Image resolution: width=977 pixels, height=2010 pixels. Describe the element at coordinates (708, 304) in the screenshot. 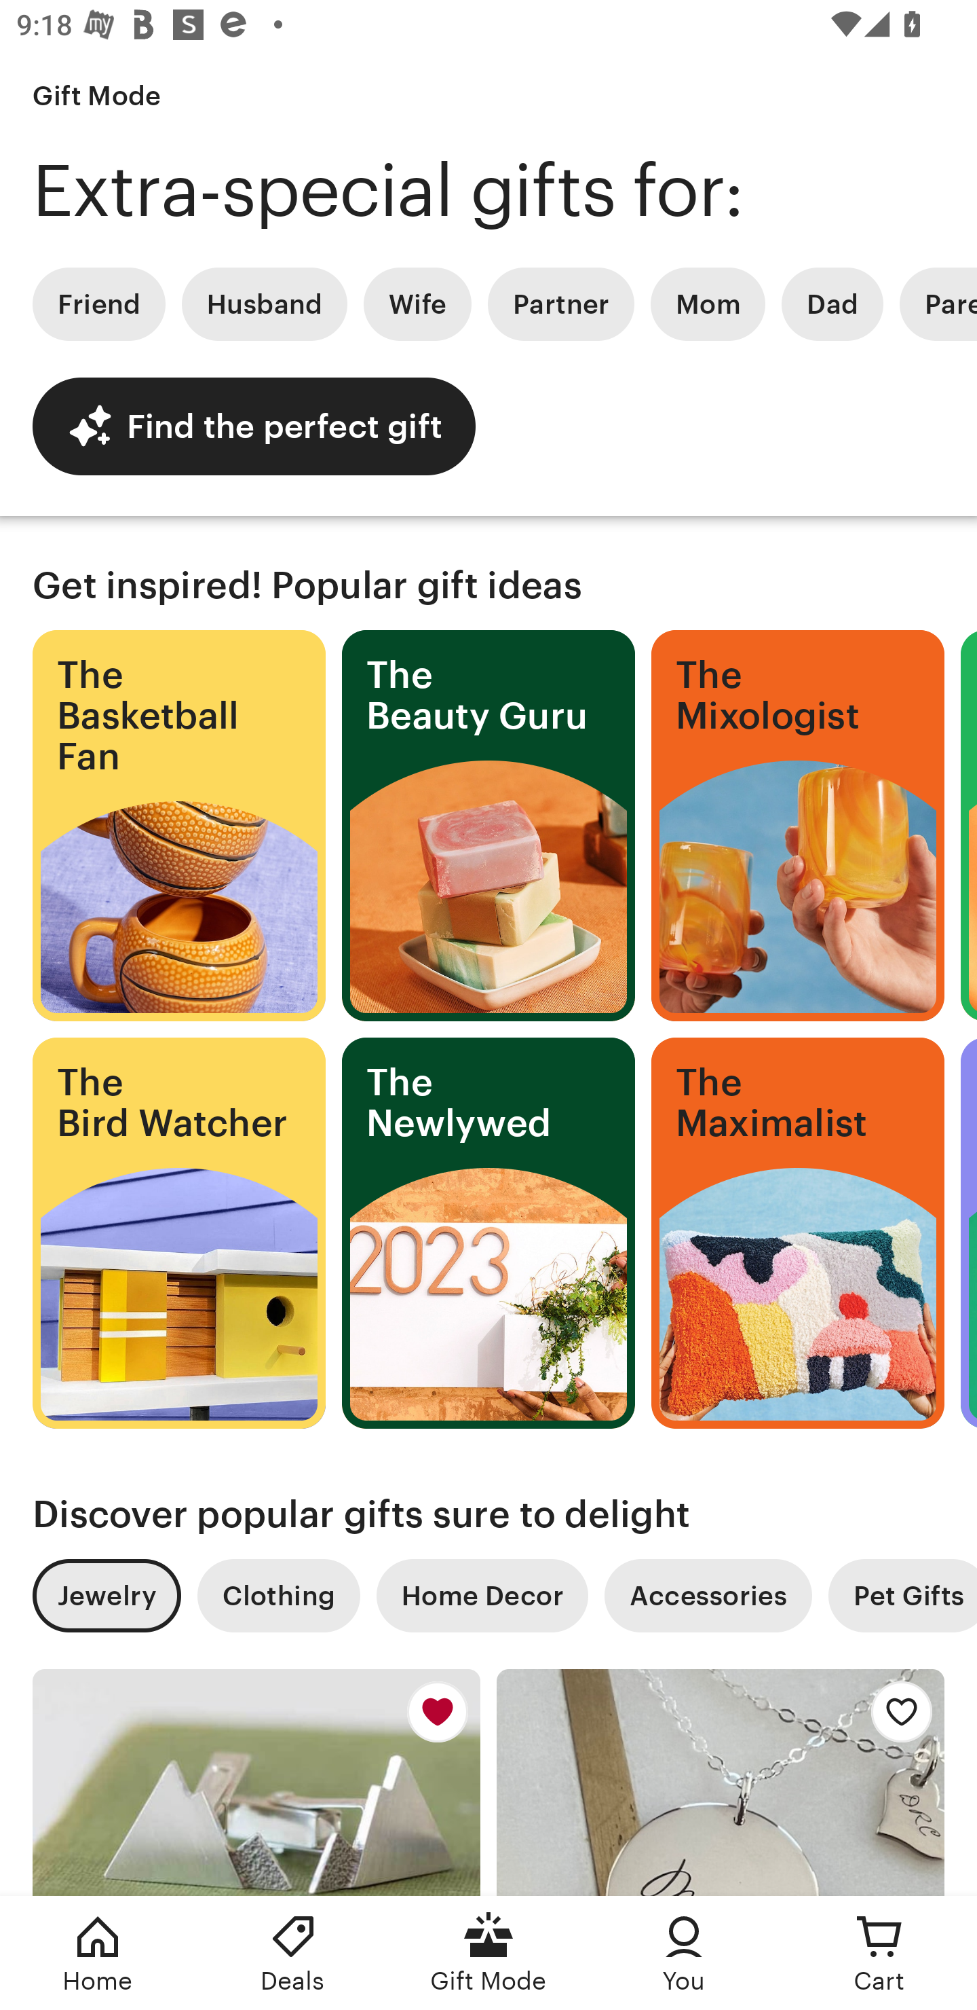

I see `Mom` at that location.